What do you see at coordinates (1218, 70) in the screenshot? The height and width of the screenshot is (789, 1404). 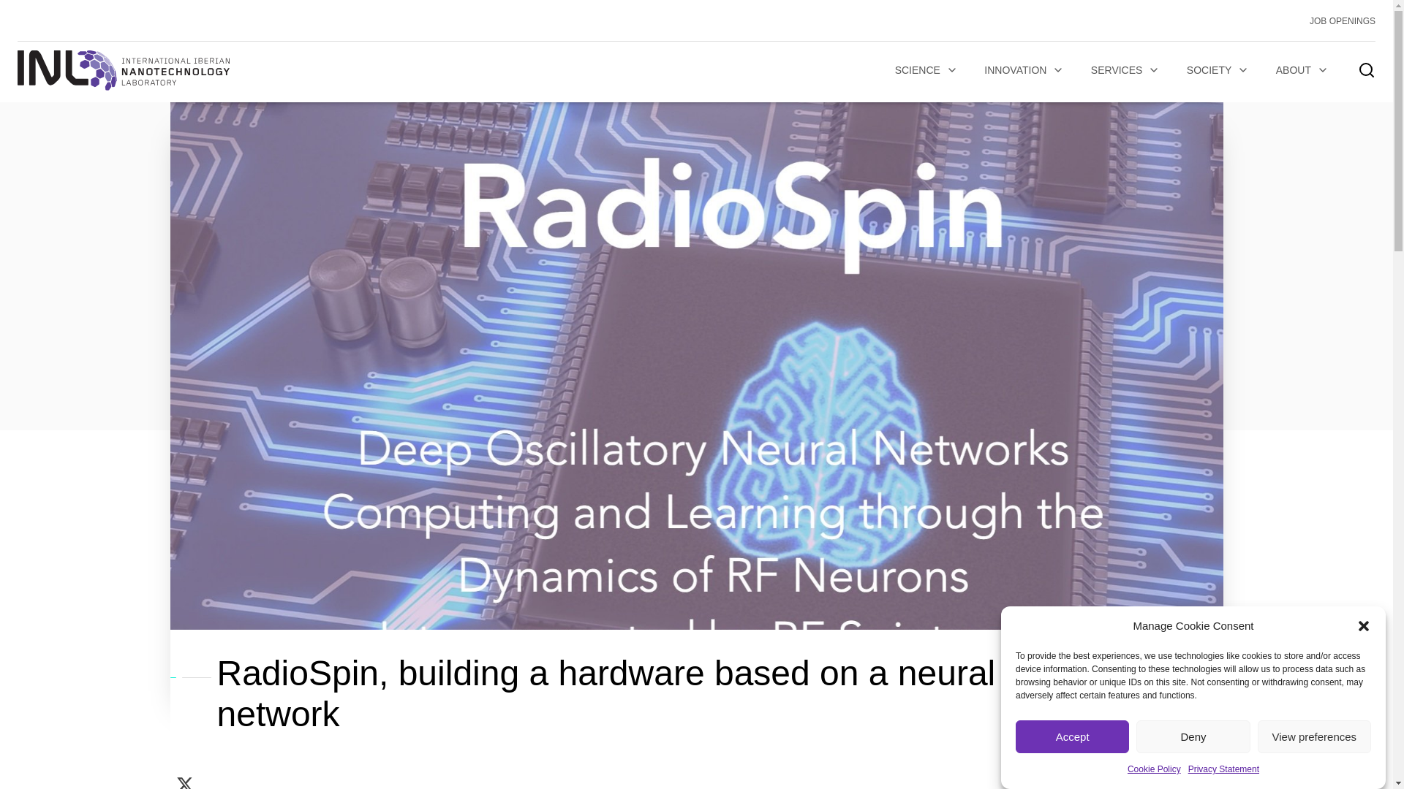 I see `SOCIETY` at bounding box center [1218, 70].